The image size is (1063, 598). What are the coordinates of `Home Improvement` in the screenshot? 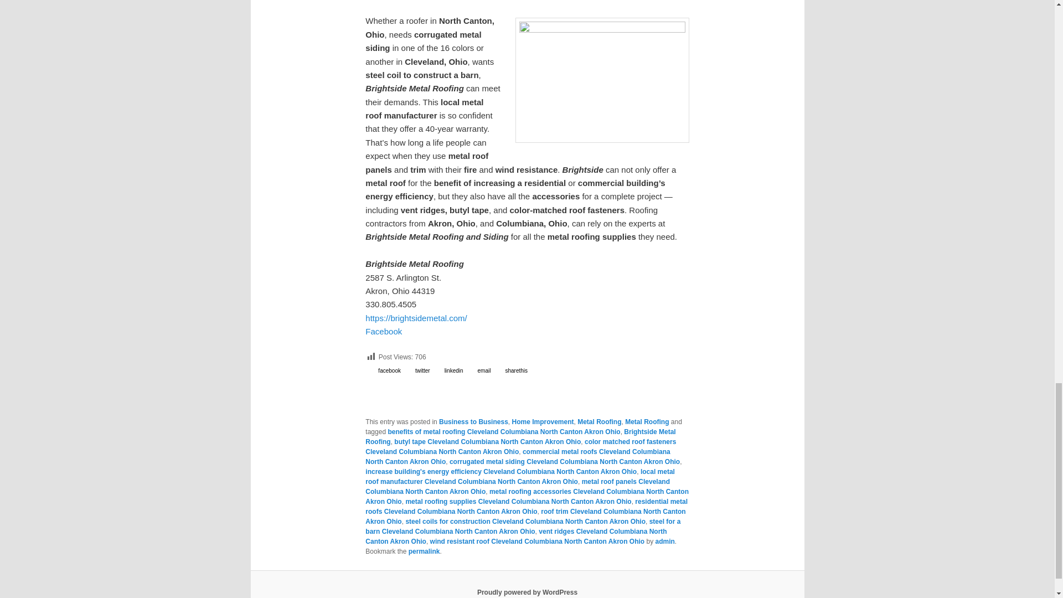 It's located at (543, 421).